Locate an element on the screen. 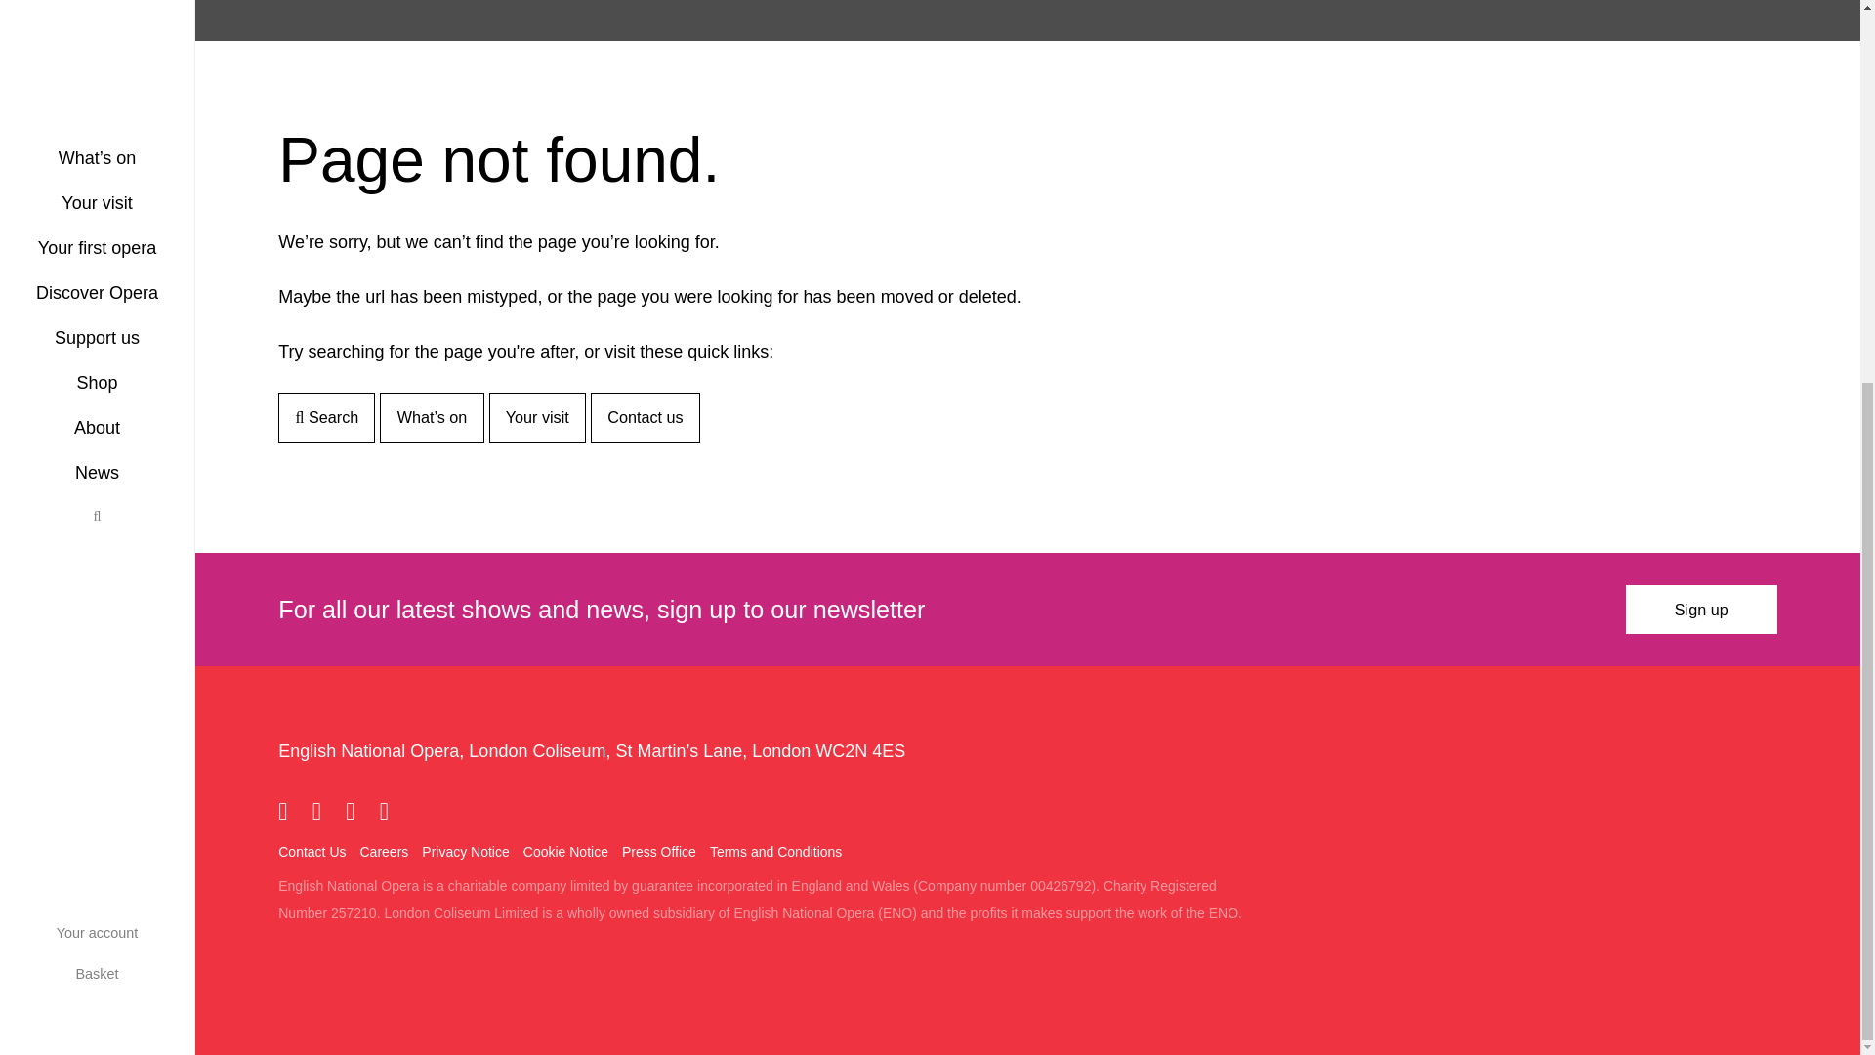 Image resolution: width=1875 pixels, height=1055 pixels. Find out more is located at coordinates (29, 623).